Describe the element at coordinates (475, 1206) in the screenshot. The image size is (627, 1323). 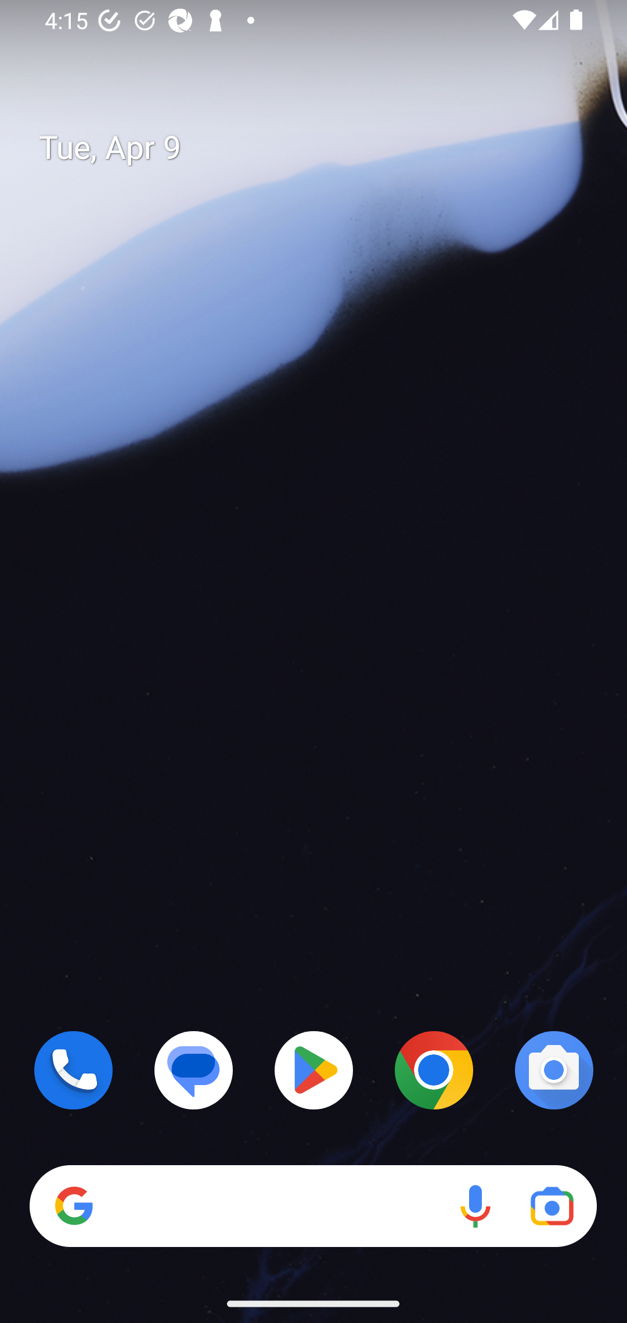
I see `Voice search` at that location.